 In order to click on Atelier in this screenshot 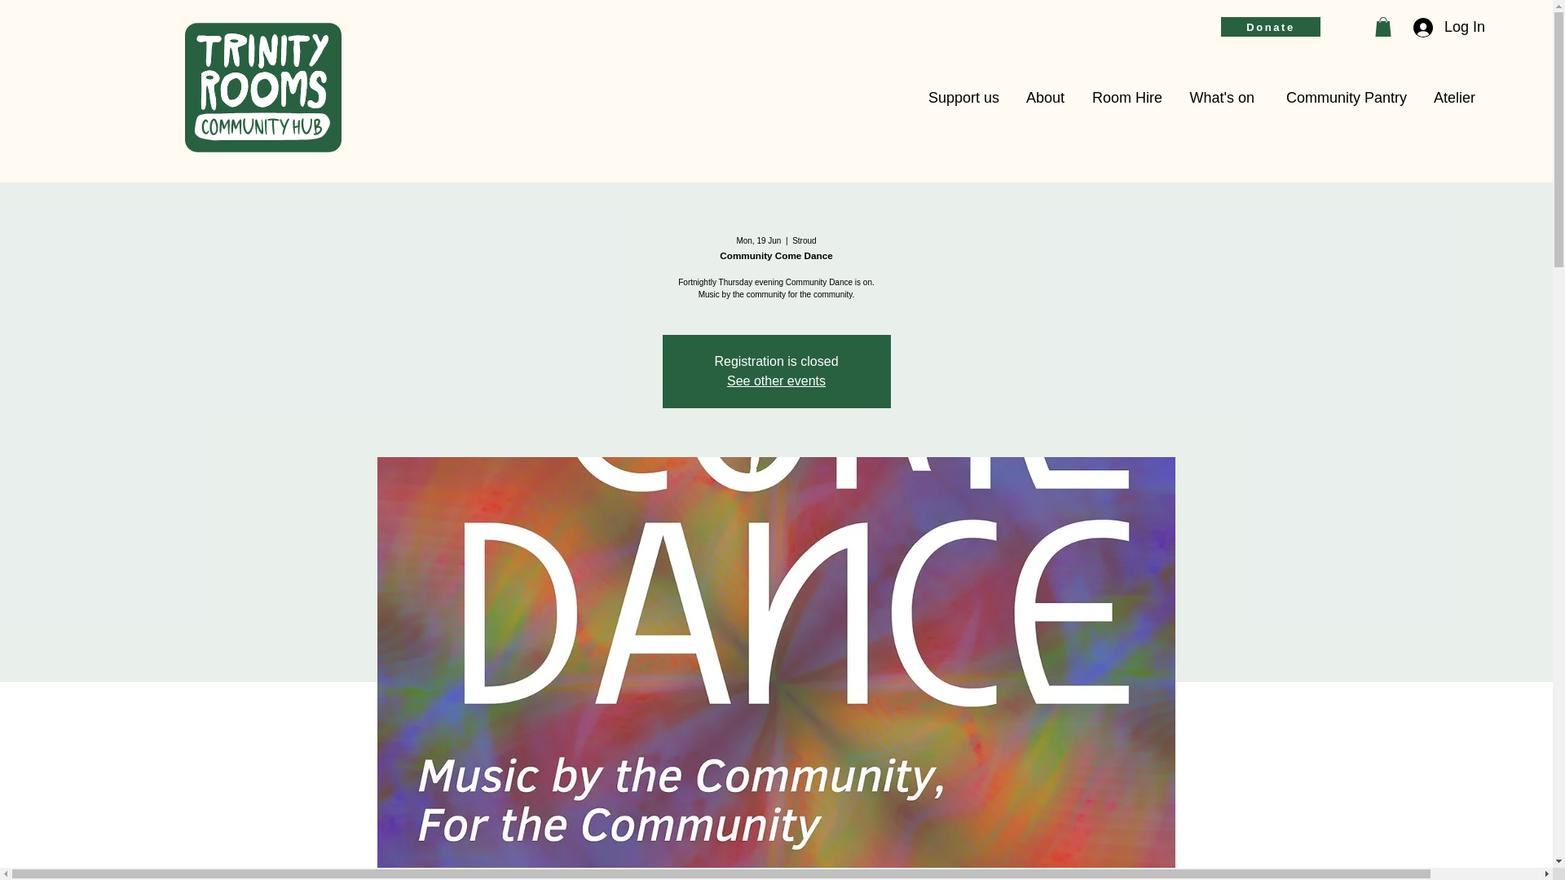, I will do `click(1453, 98)`.